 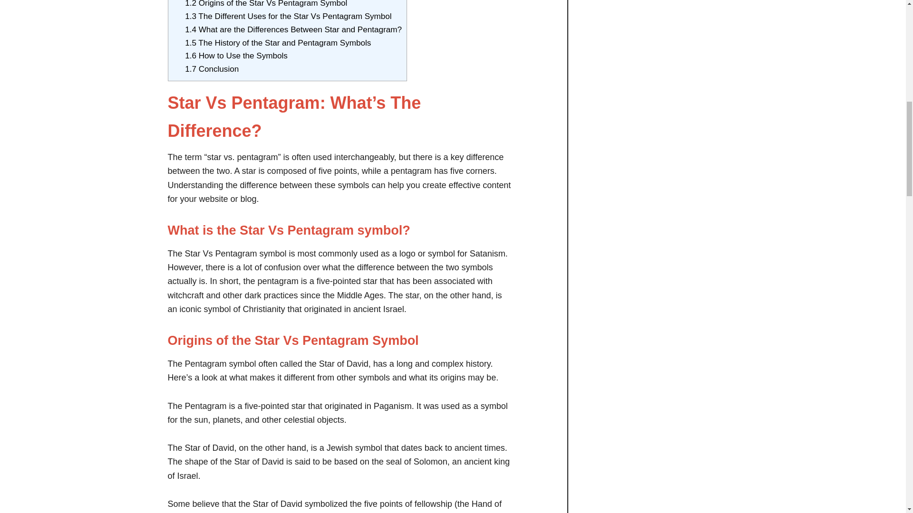 What do you see at coordinates (212, 69) in the screenshot?
I see `1.7 Conclusion` at bounding box center [212, 69].